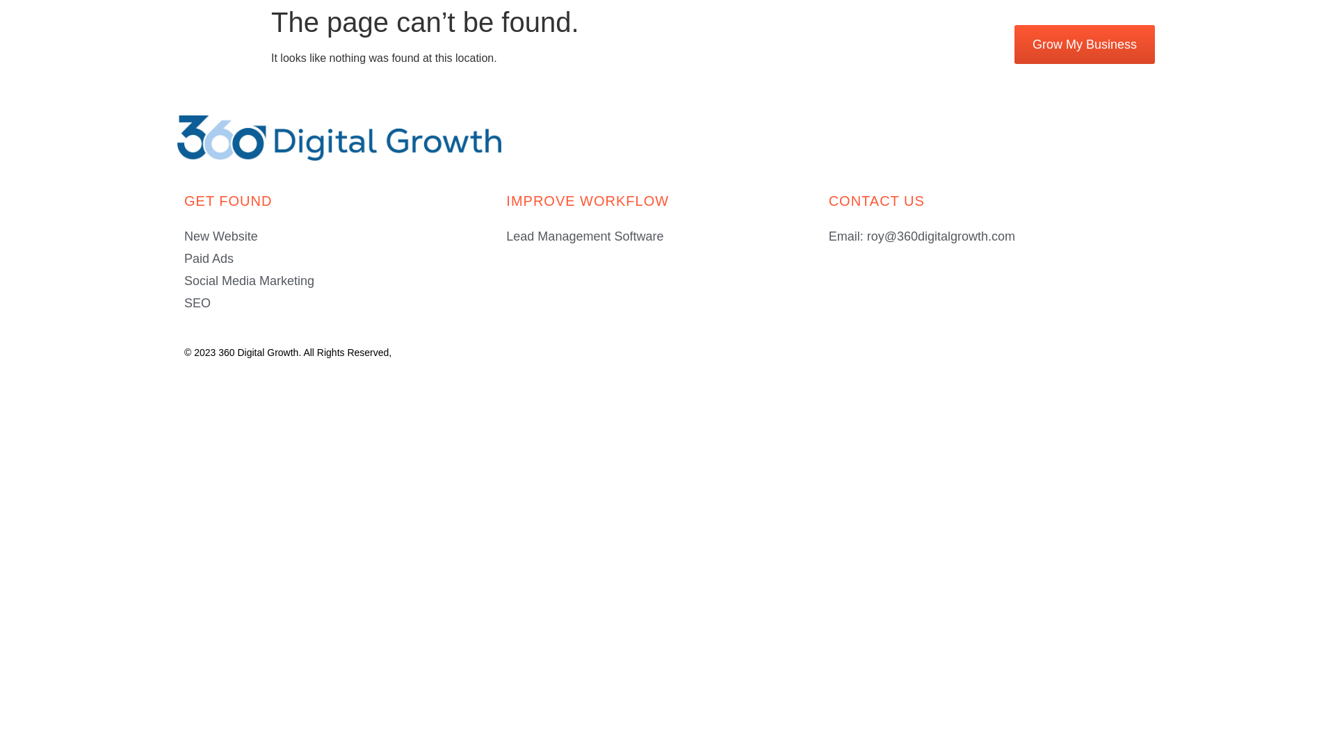 The width and height of the screenshot is (1335, 751). I want to click on SEO, so click(345, 303).